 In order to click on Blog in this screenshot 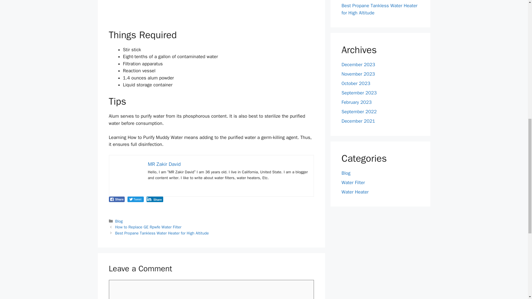, I will do `click(346, 173)`.